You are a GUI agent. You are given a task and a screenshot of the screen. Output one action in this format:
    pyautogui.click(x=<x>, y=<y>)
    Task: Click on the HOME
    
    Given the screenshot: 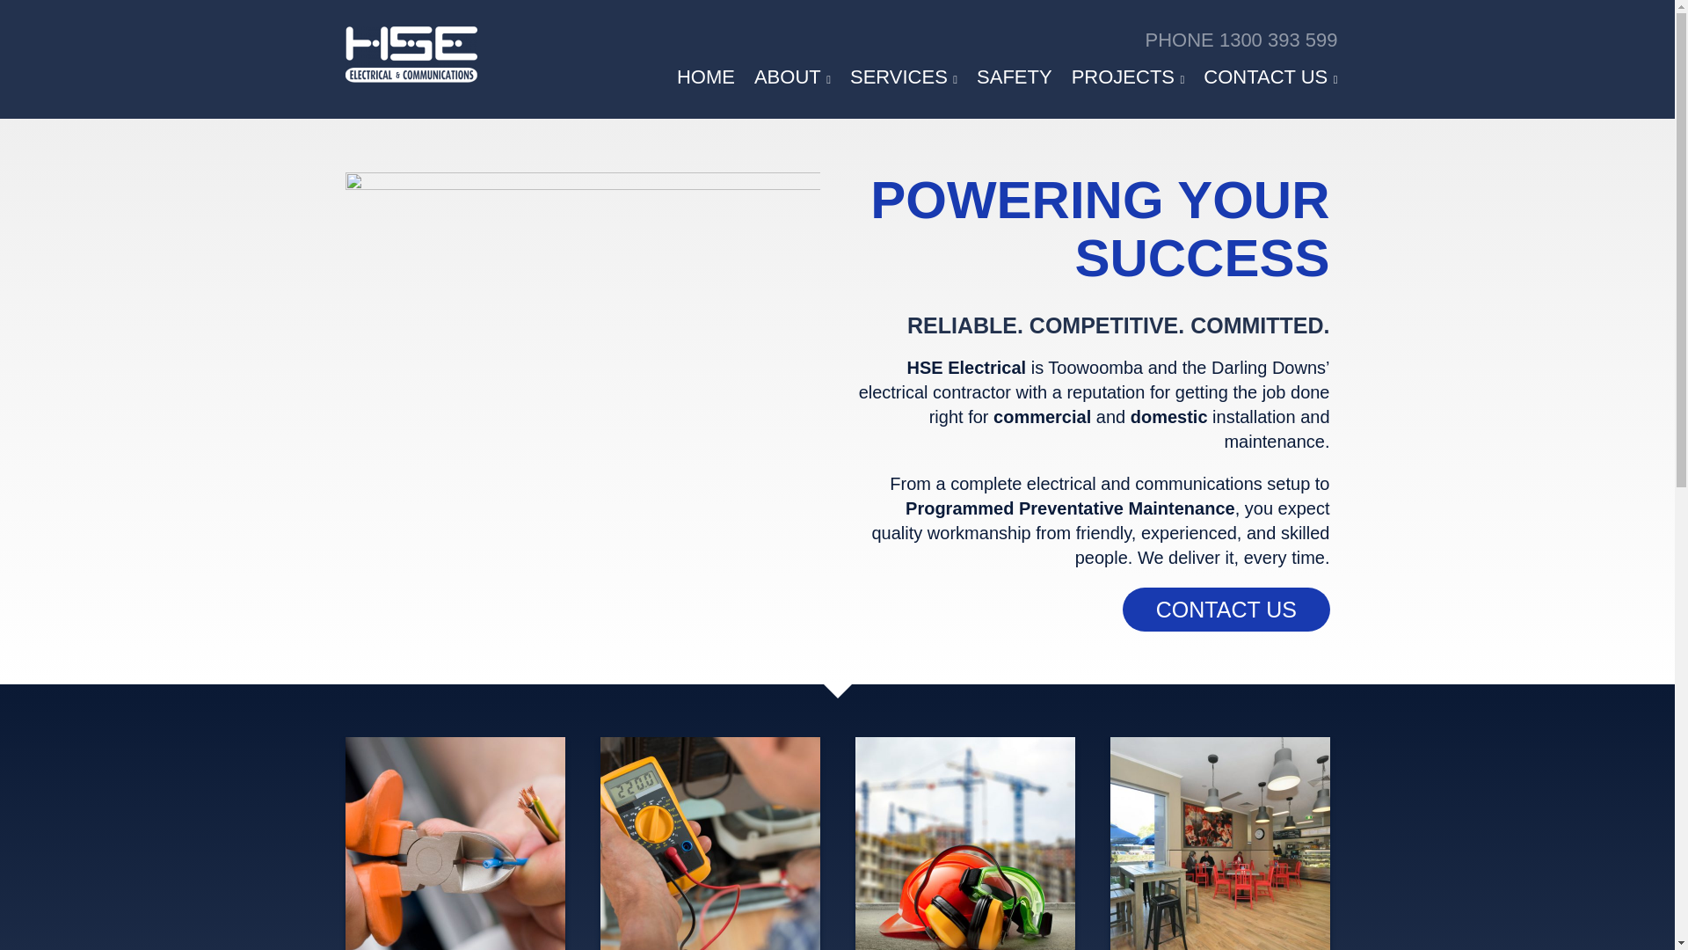 What is the action you would take?
    pyautogui.click(x=706, y=77)
    